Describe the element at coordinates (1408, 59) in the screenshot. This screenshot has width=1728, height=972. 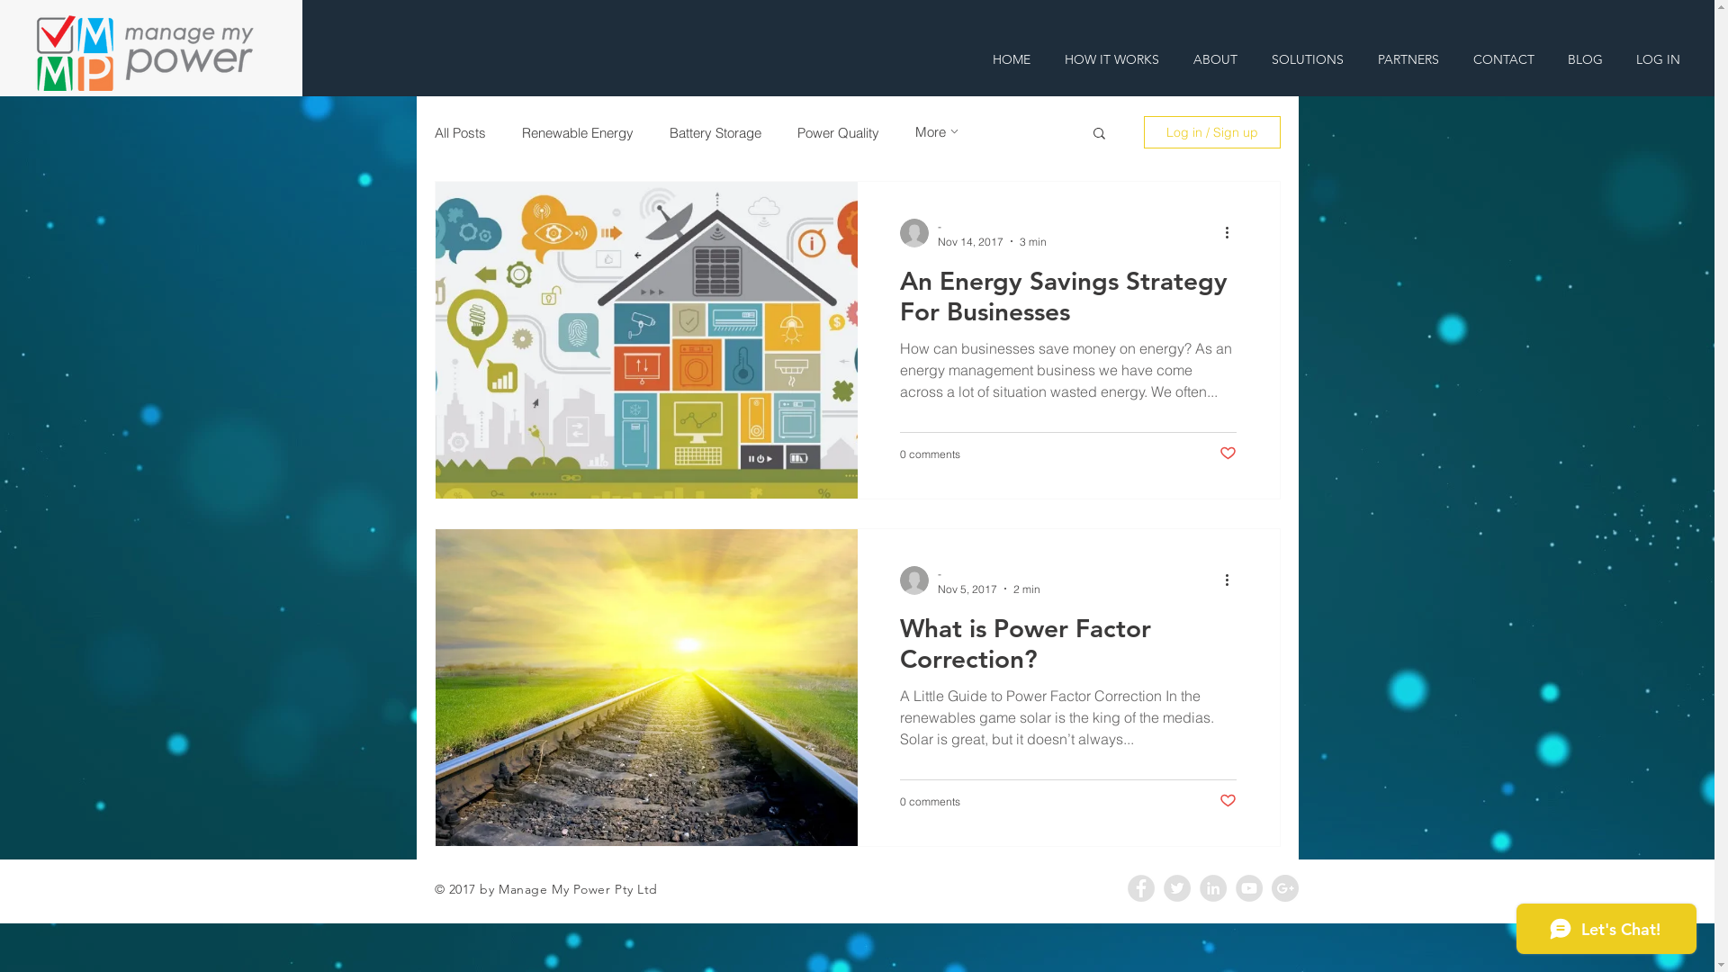
I see `PARTNERS` at that location.